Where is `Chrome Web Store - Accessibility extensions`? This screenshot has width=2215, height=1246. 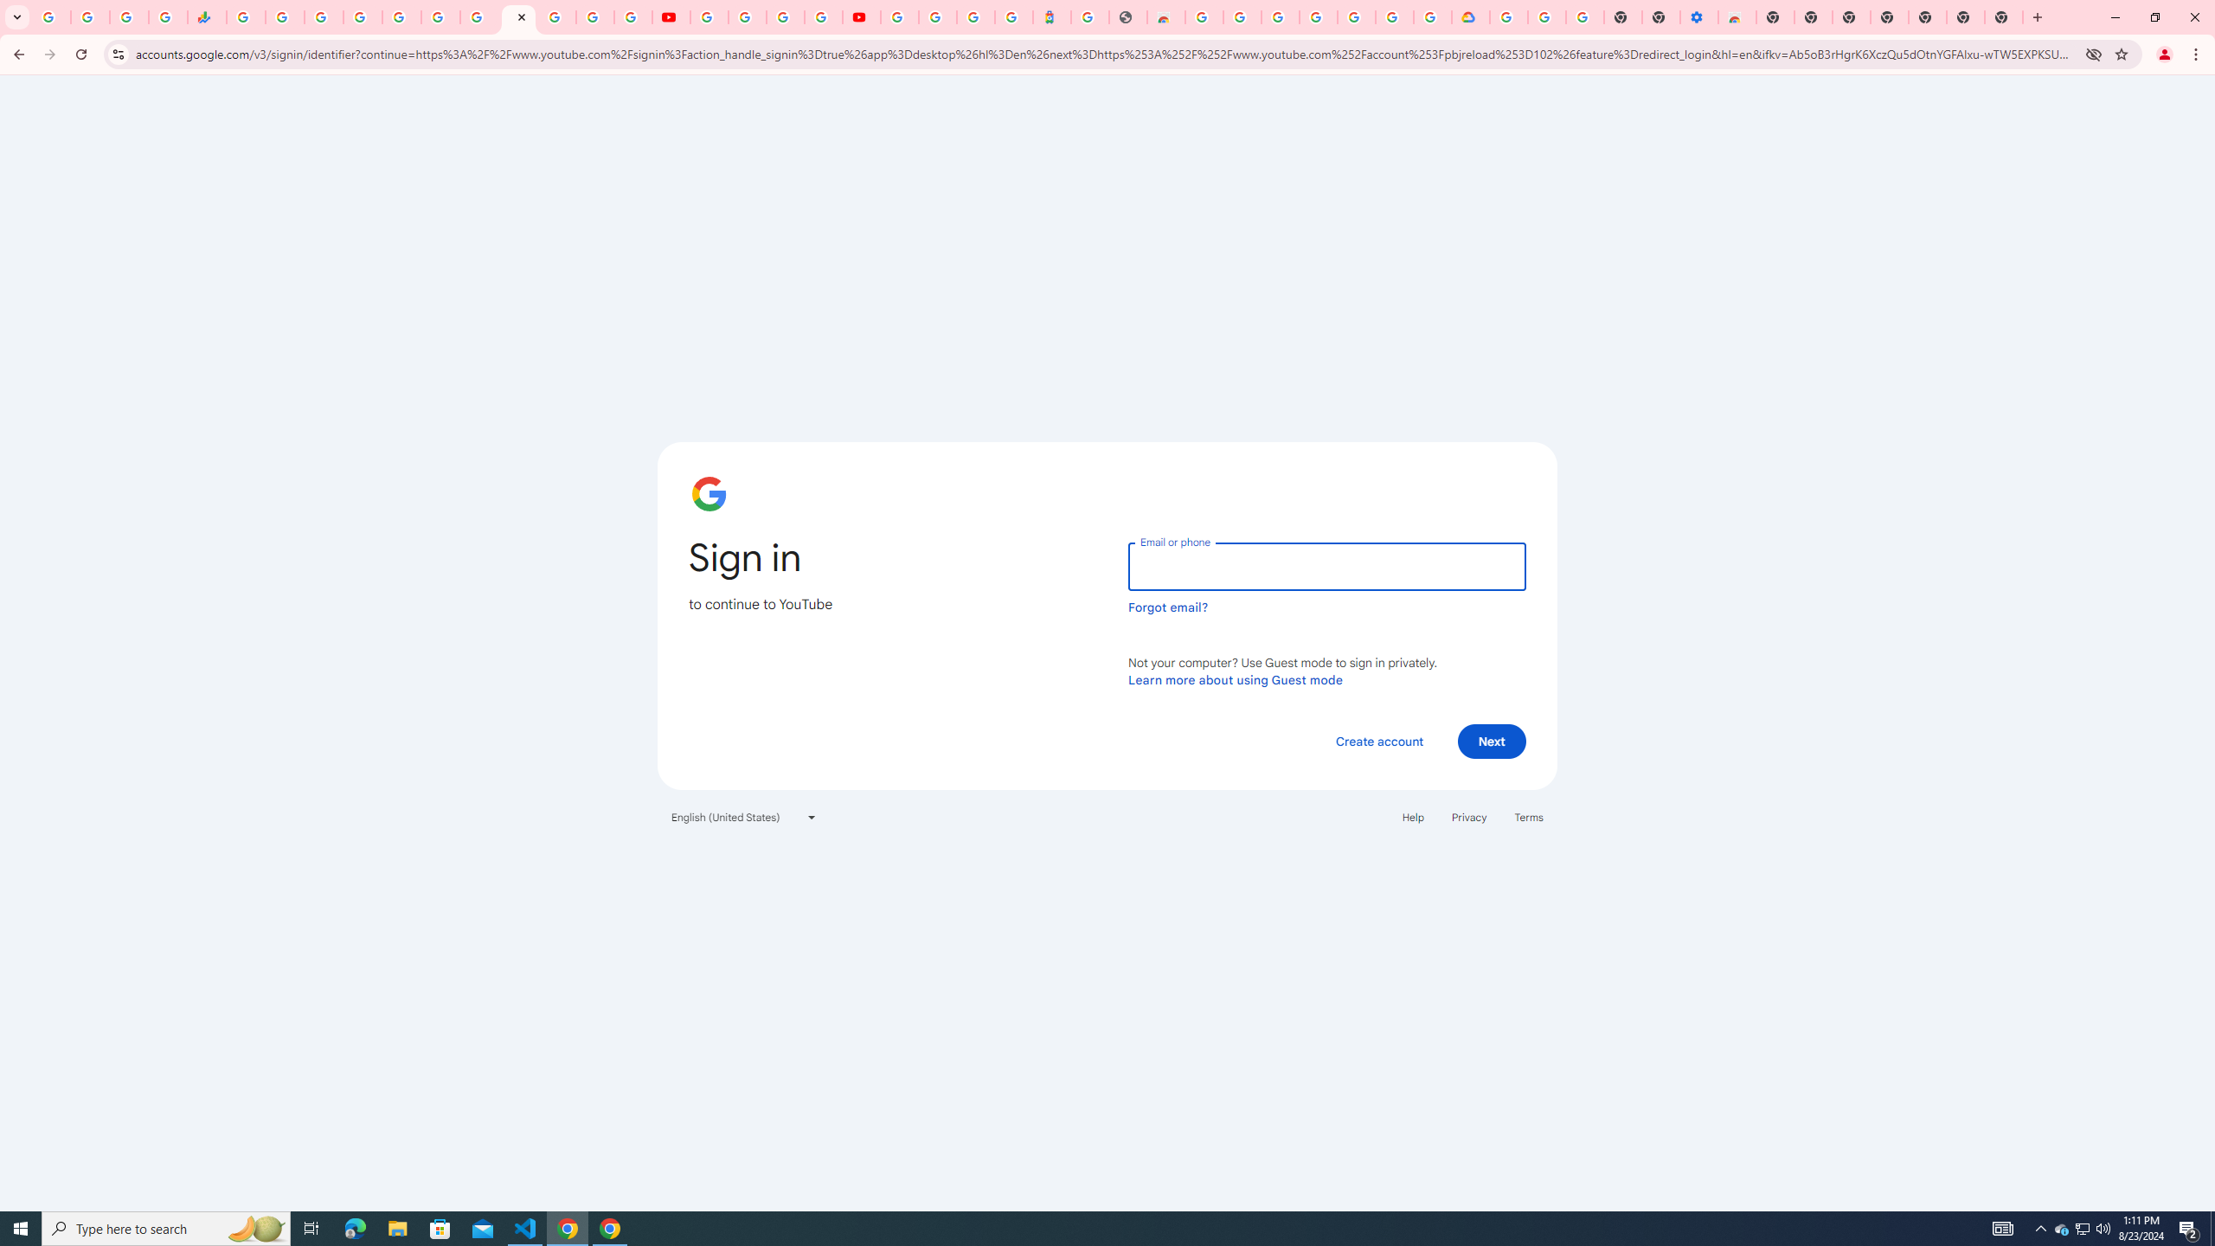
Chrome Web Store - Accessibility extensions is located at coordinates (1736, 17).